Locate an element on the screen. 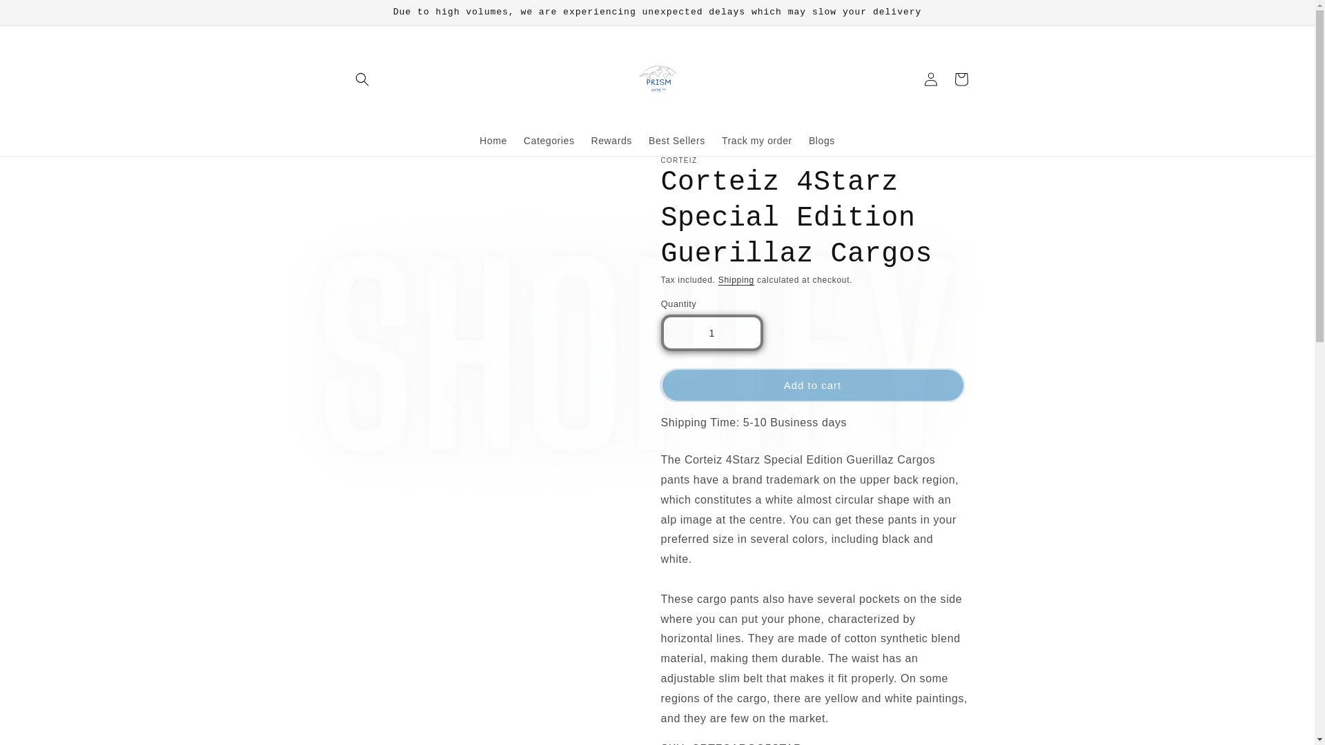 The width and height of the screenshot is (1325, 745). Skip to product information is located at coordinates (389, 172).